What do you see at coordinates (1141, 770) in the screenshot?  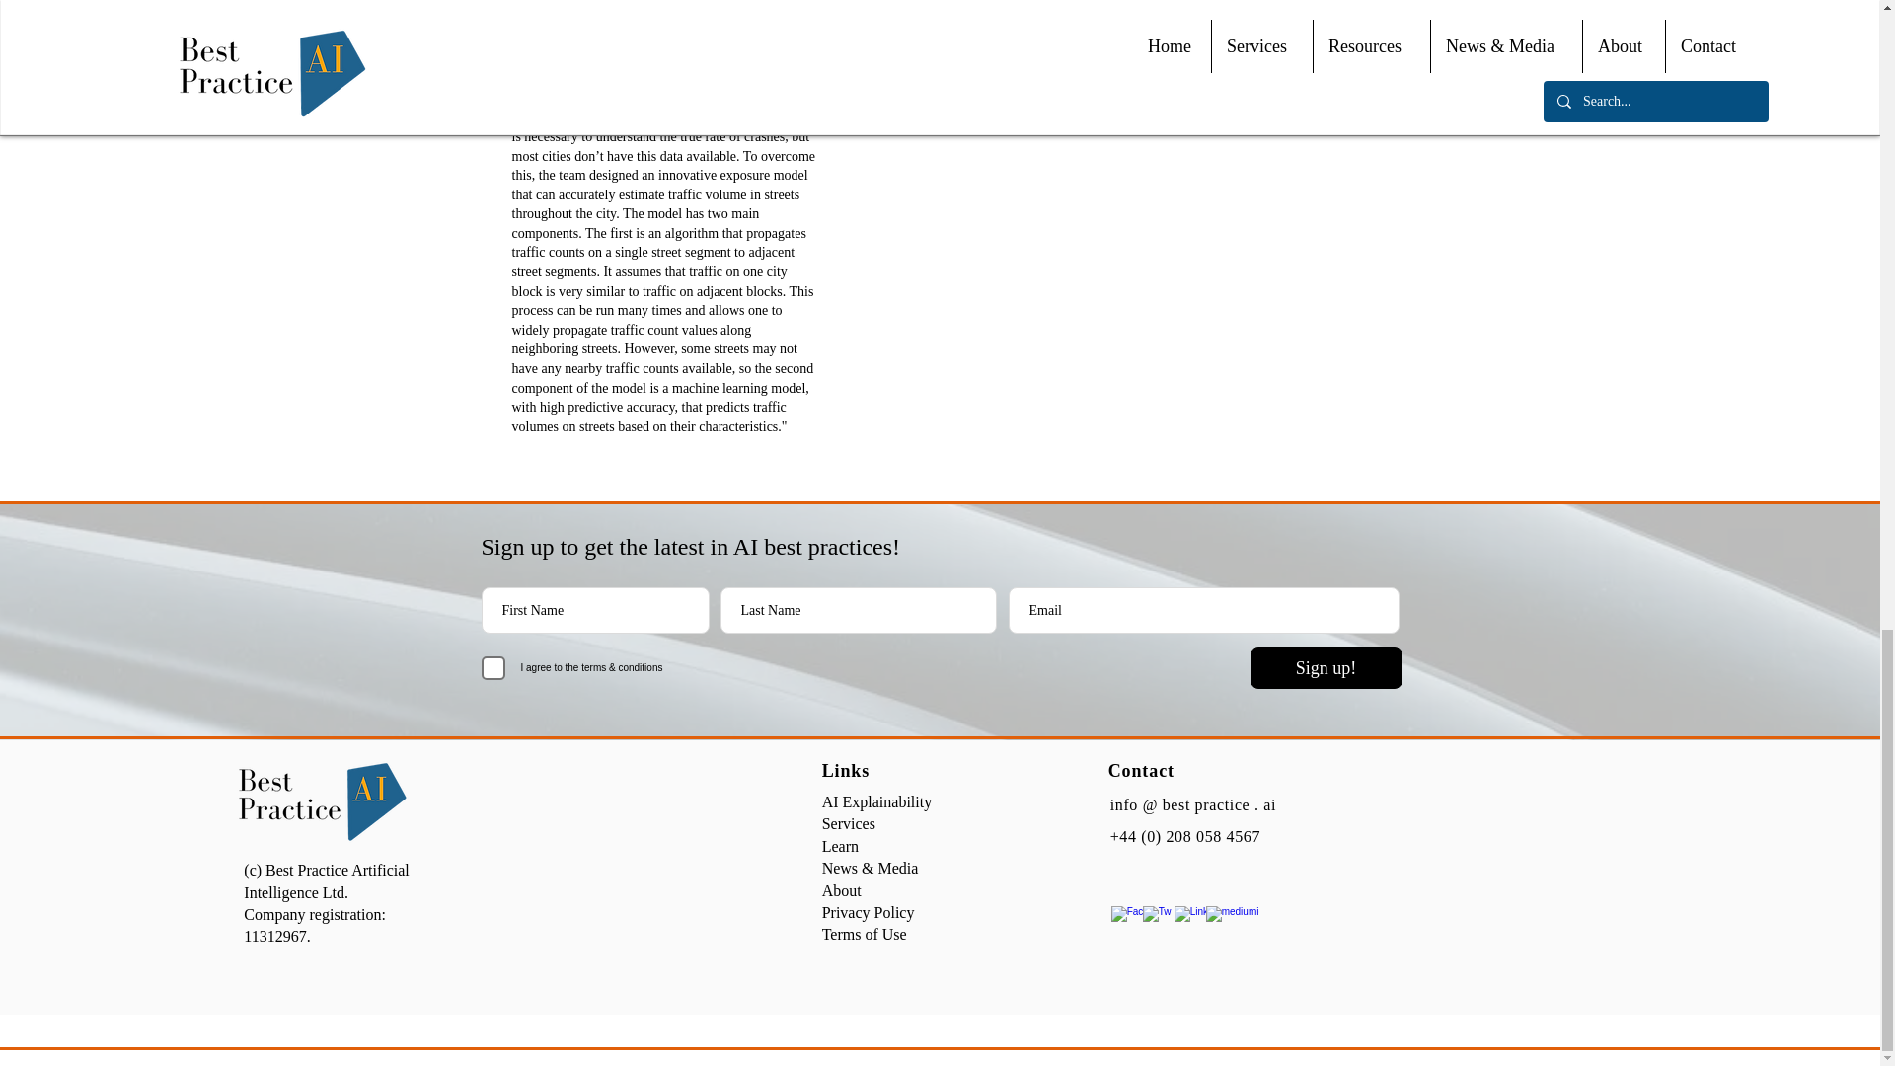 I see `Contact` at bounding box center [1141, 770].